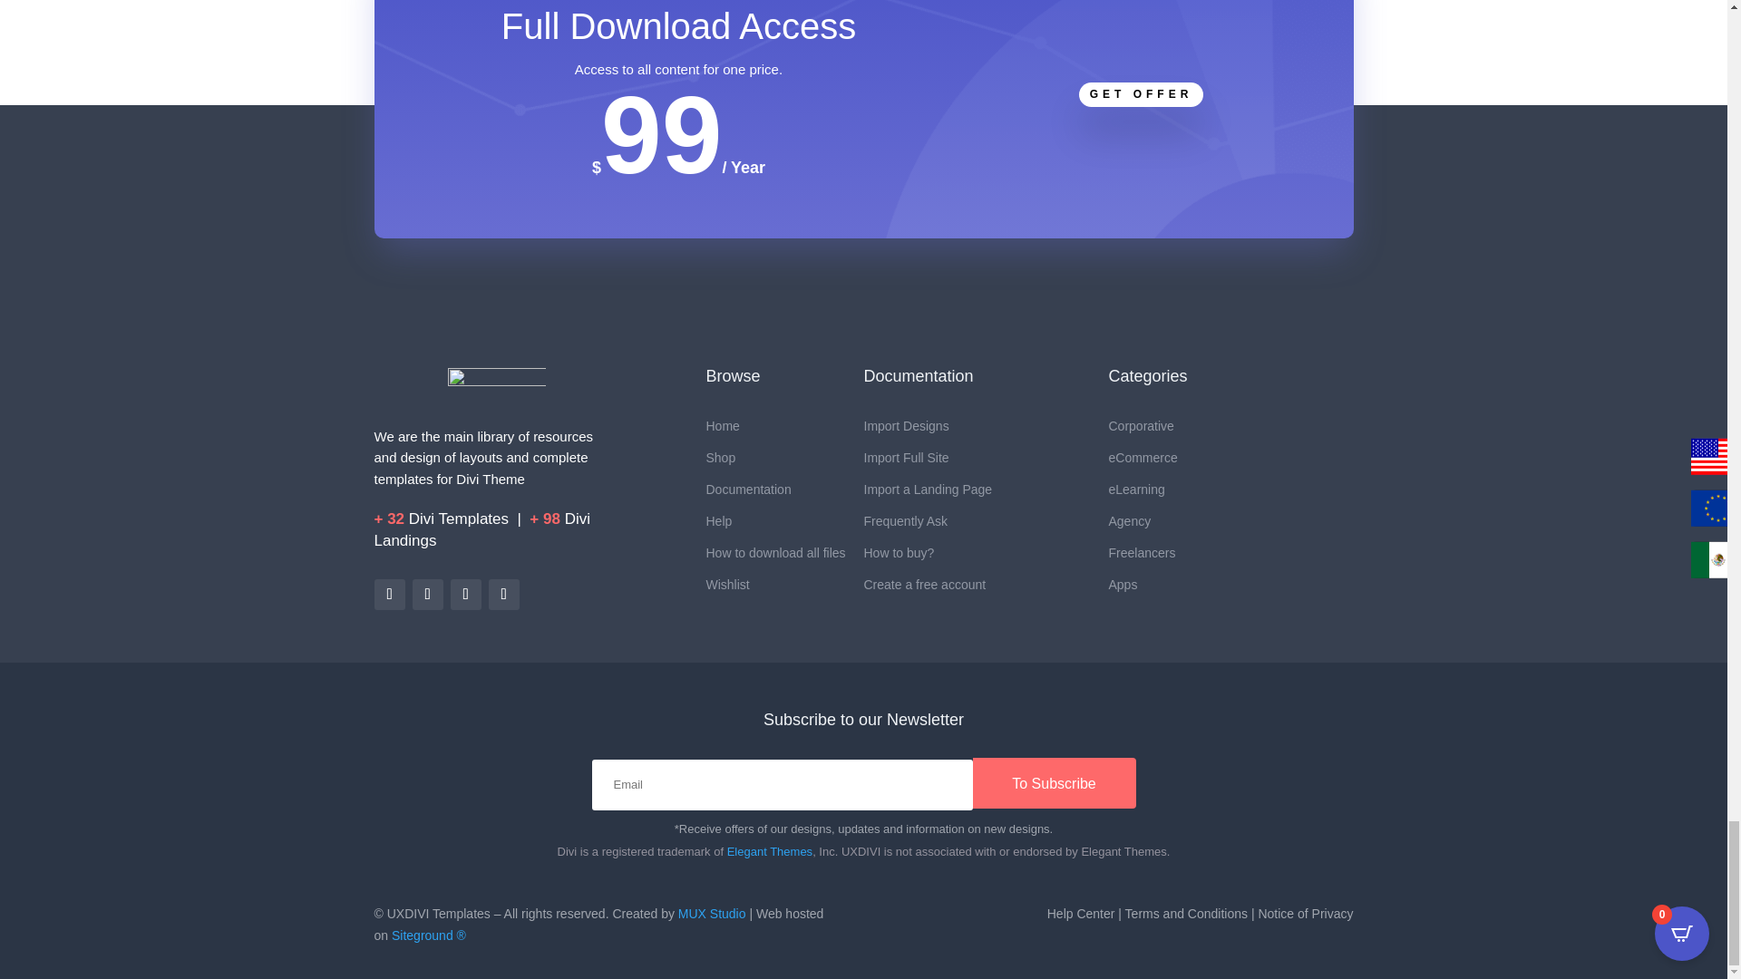  What do you see at coordinates (497, 388) in the screenshot?
I see `300-blanco-Uxdivi-templates-logo` at bounding box center [497, 388].